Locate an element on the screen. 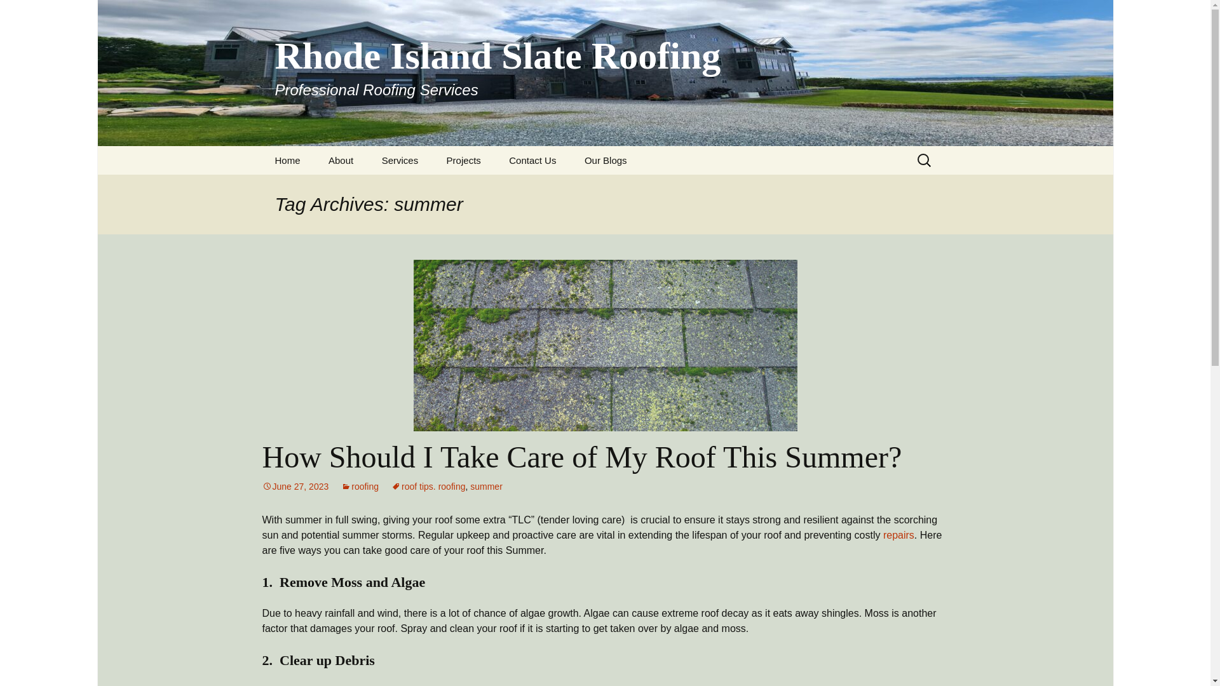 The height and width of the screenshot is (686, 1220). About is located at coordinates (341, 160).